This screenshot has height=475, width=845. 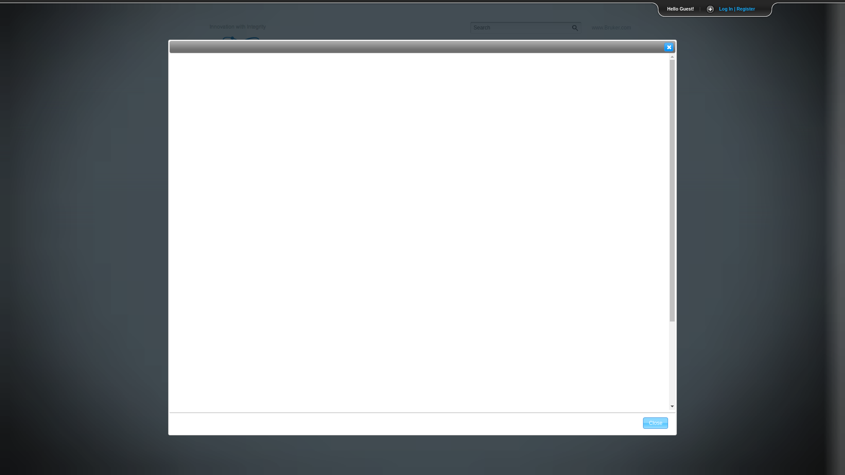 I want to click on Home, so click(x=446, y=51).